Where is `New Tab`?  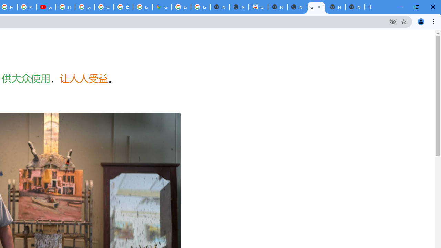
New Tab is located at coordinates (355, 7).